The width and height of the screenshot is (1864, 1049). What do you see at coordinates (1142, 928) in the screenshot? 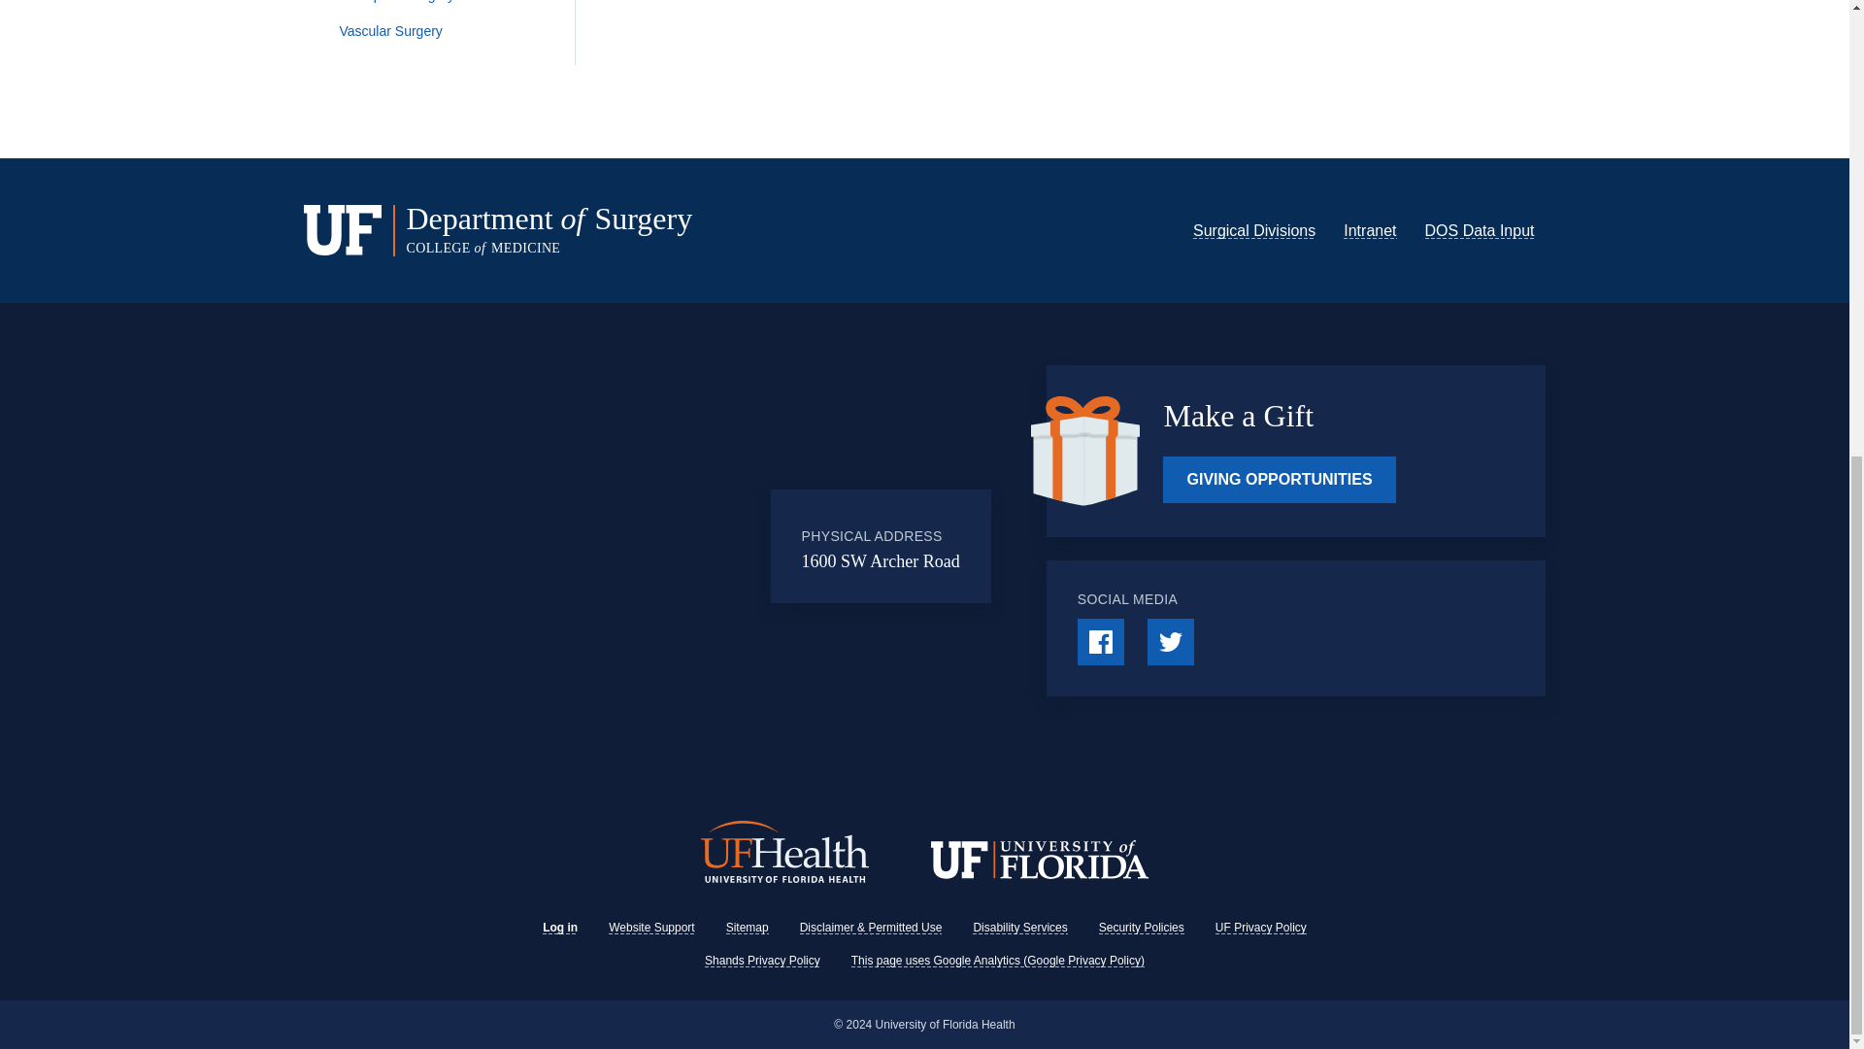
I see `Security Policies` at bounding box center [1142, 928].